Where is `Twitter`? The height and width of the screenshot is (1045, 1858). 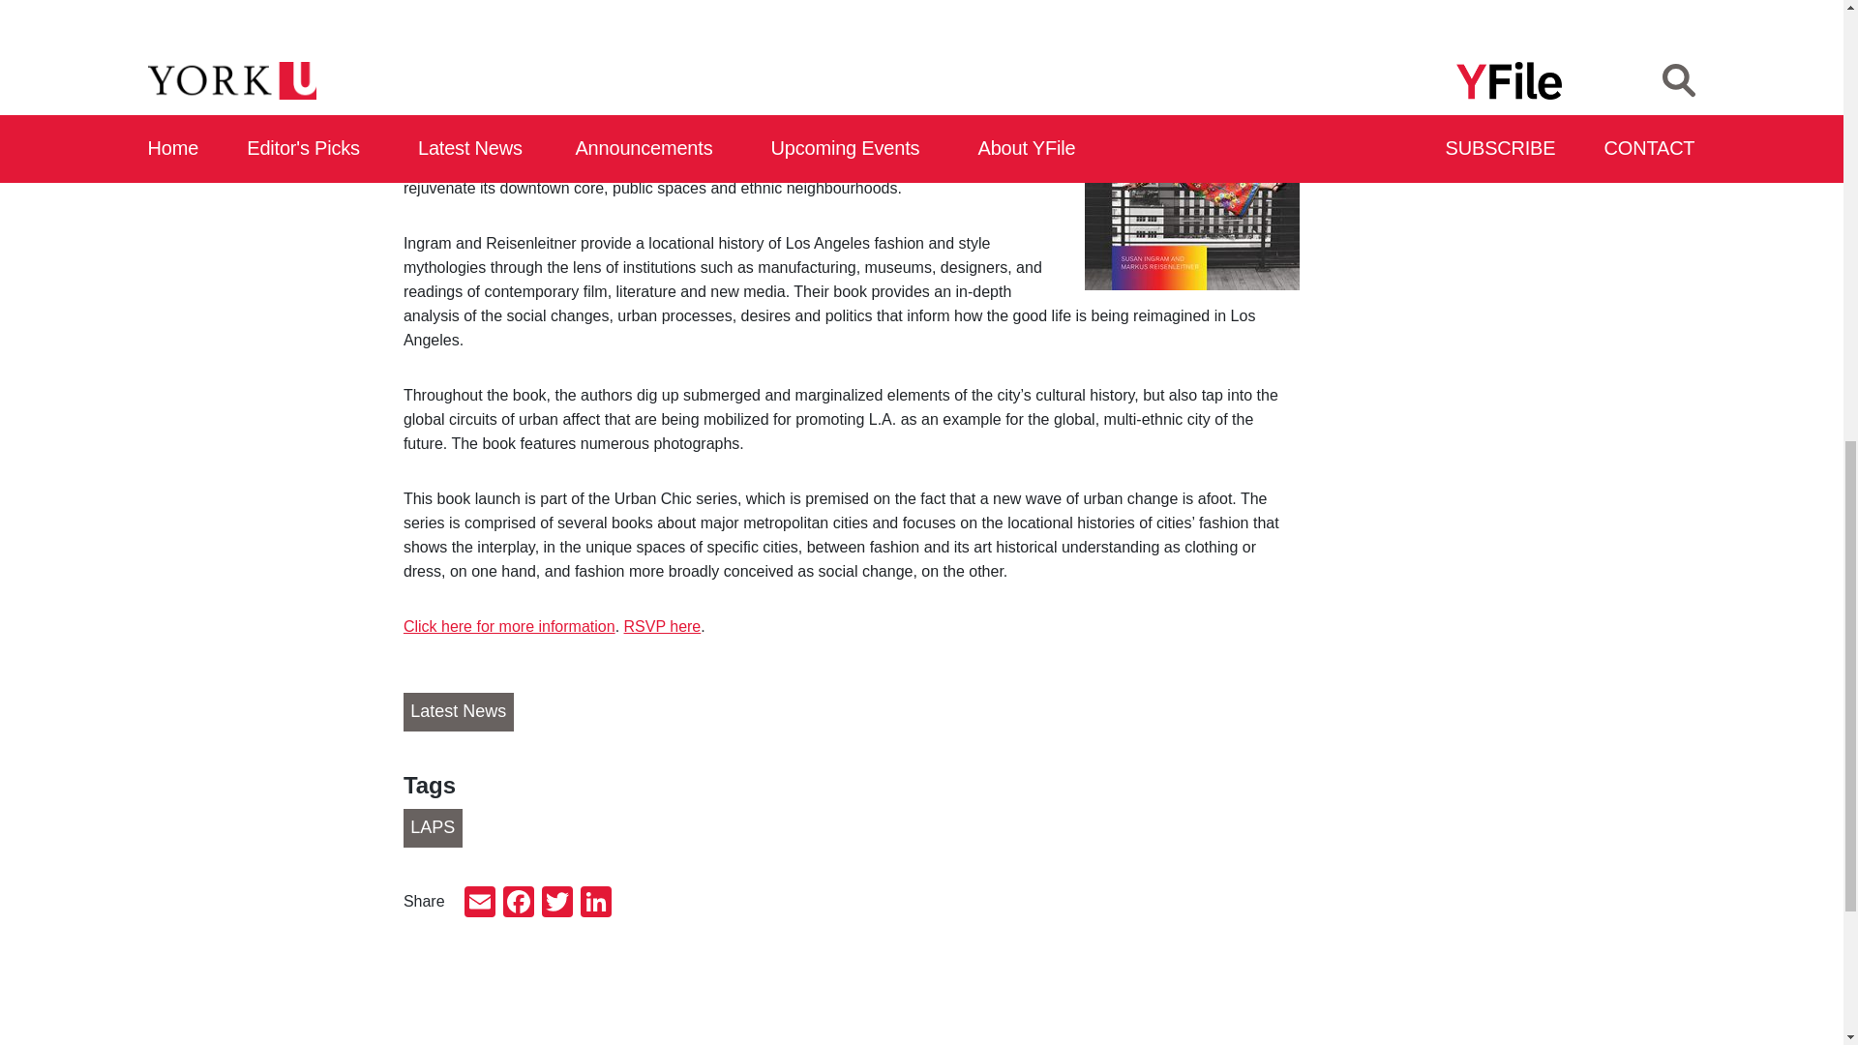
Twitter is located at coordinates (557, 904).